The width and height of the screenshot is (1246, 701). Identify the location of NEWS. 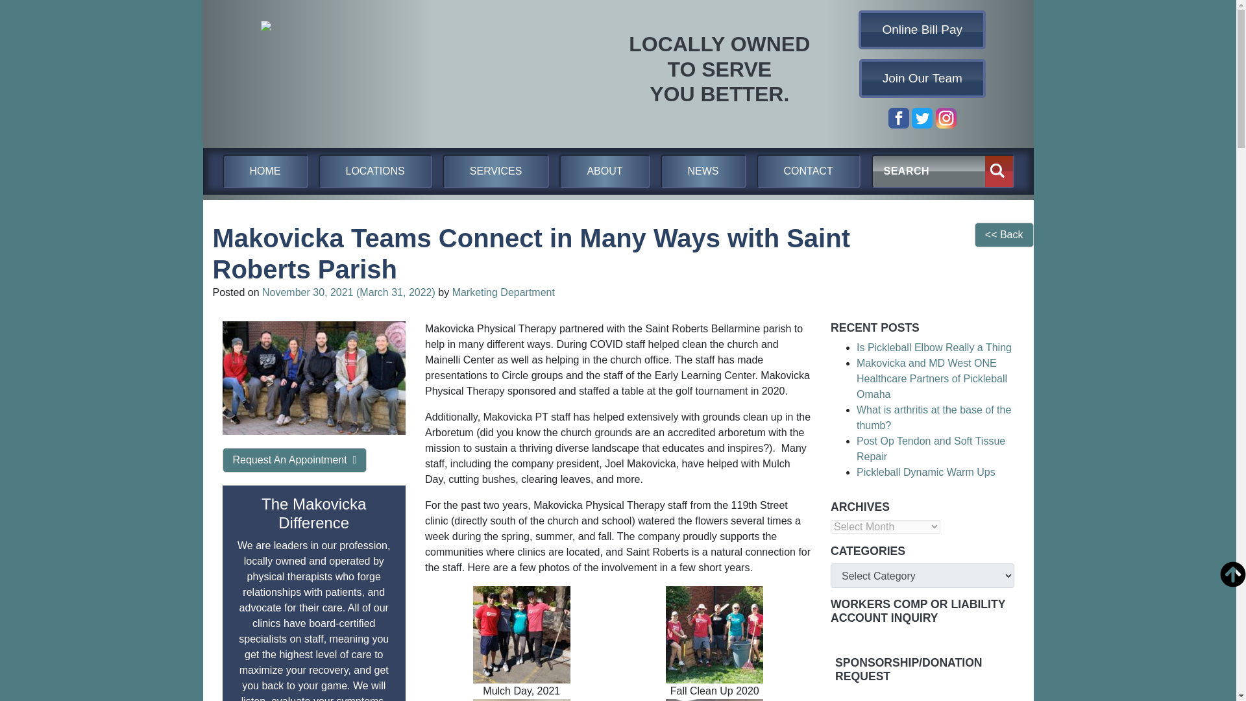
(703, 171).